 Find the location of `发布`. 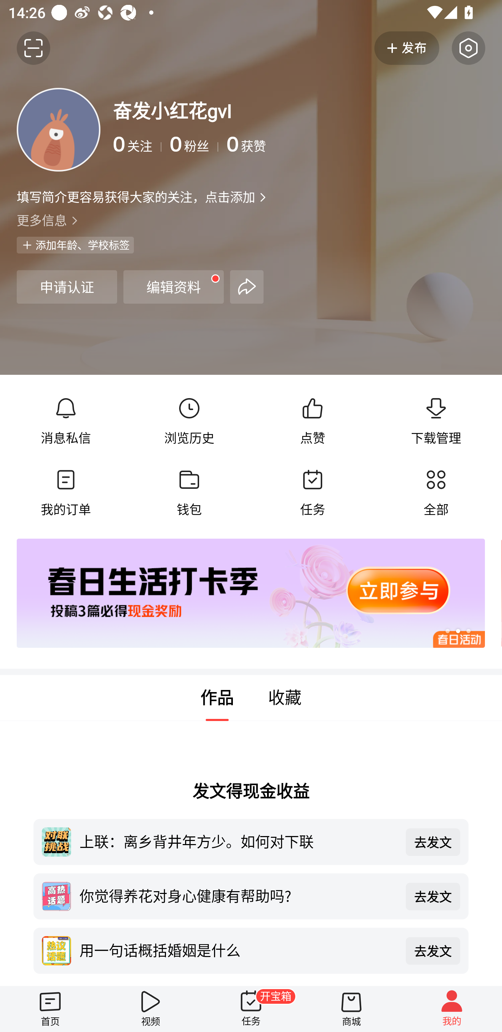

发布 is located at coordinates (407, 48).